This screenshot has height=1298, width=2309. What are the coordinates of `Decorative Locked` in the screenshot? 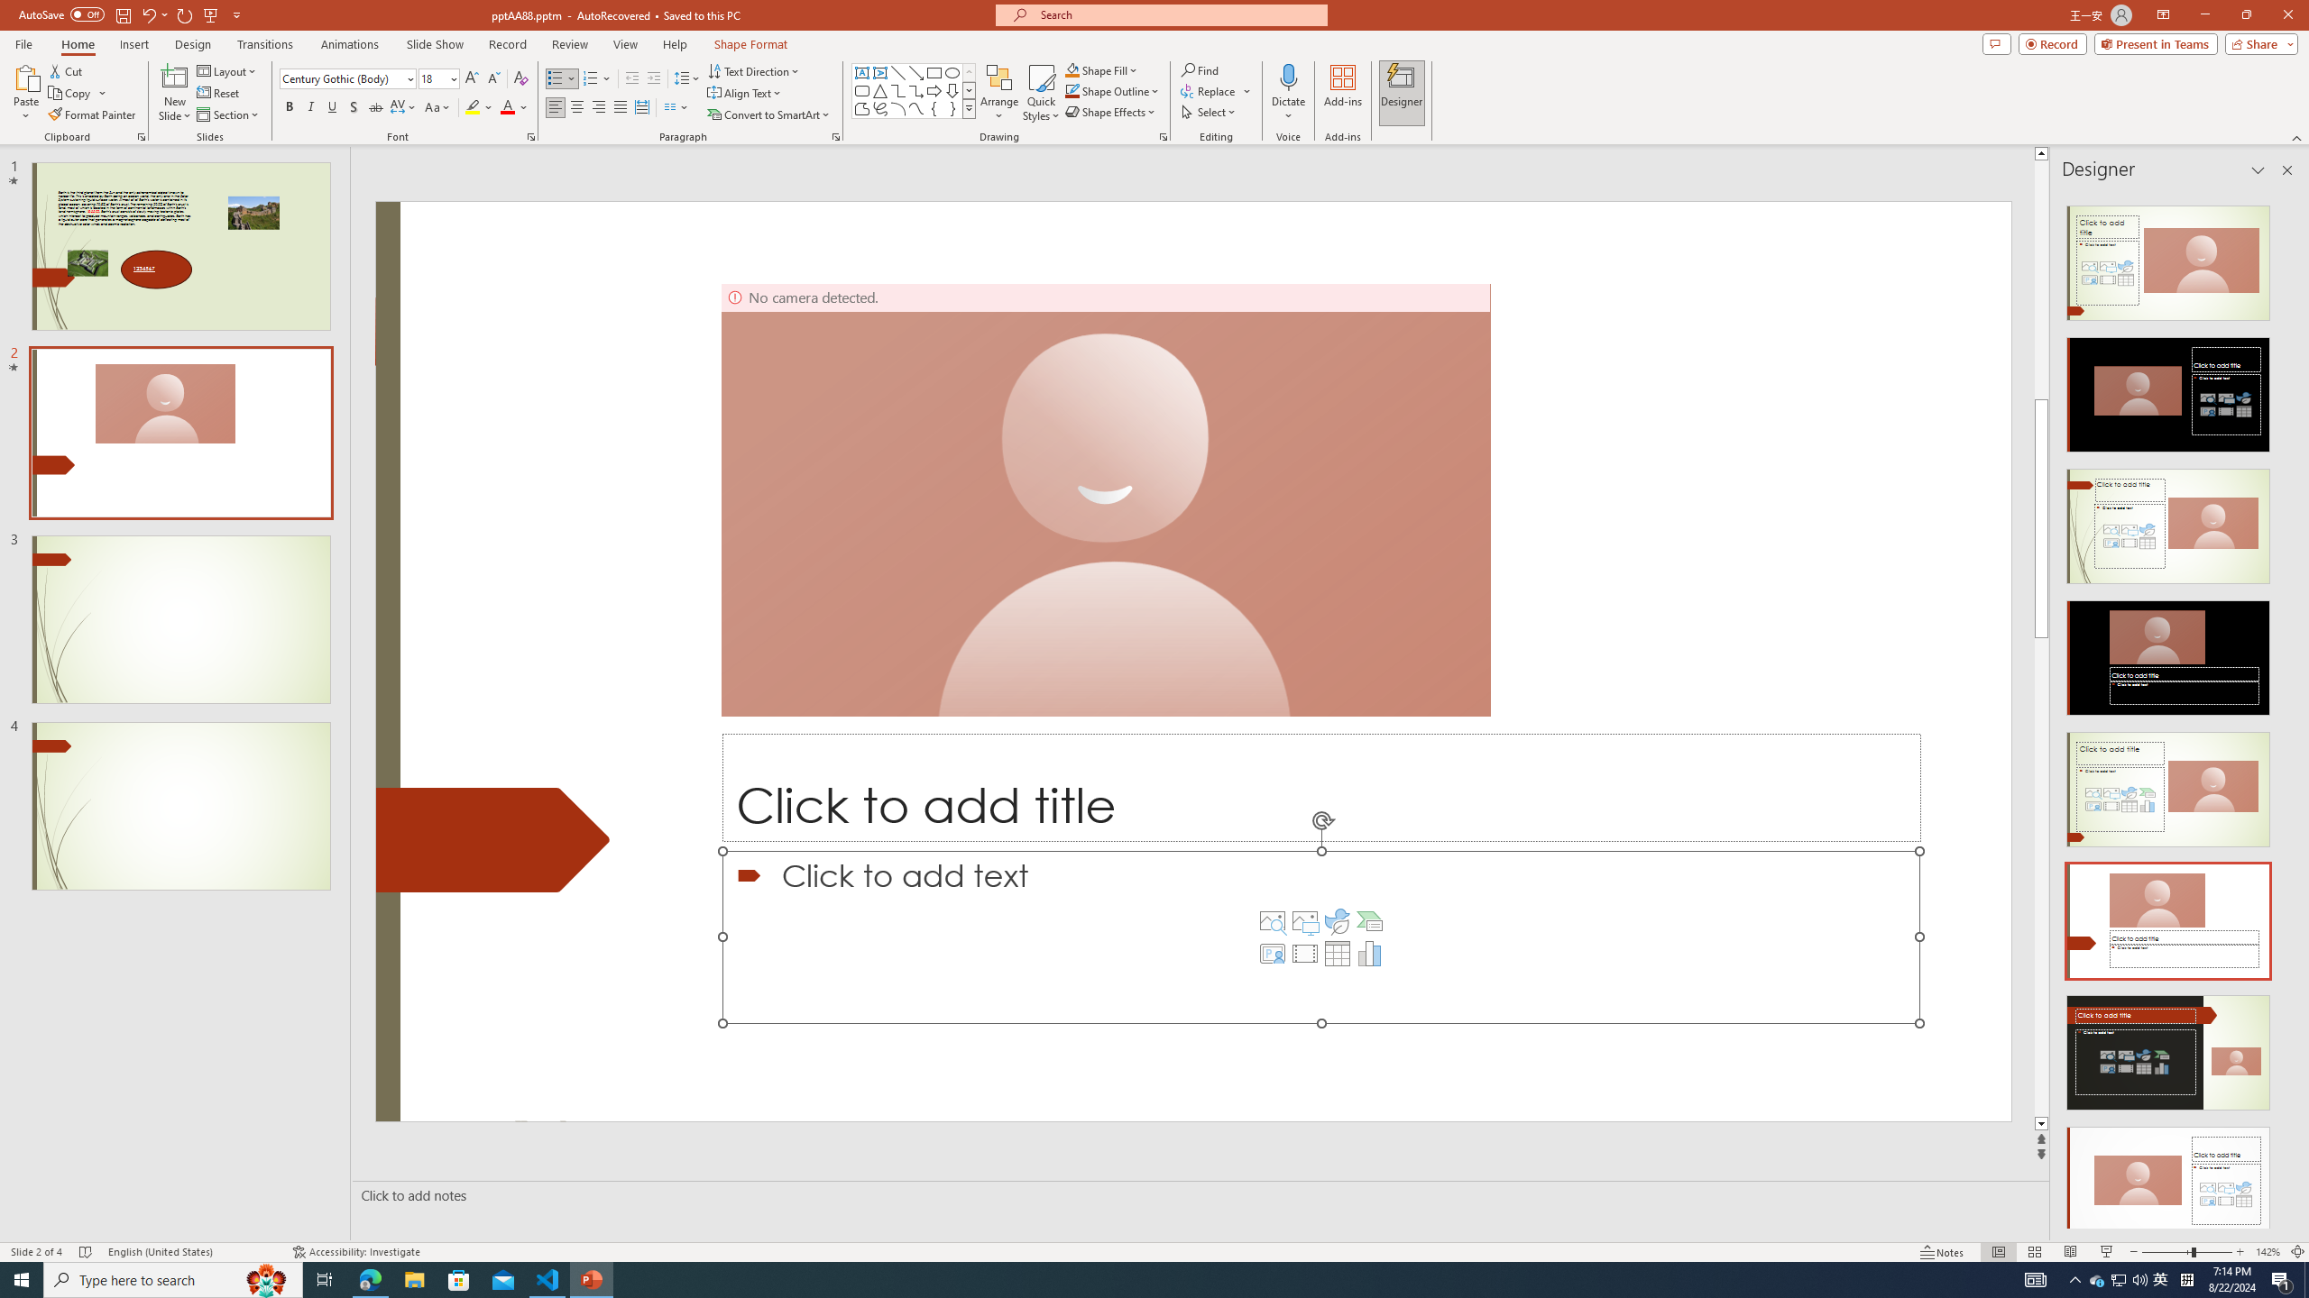 It's located at (492, 840).